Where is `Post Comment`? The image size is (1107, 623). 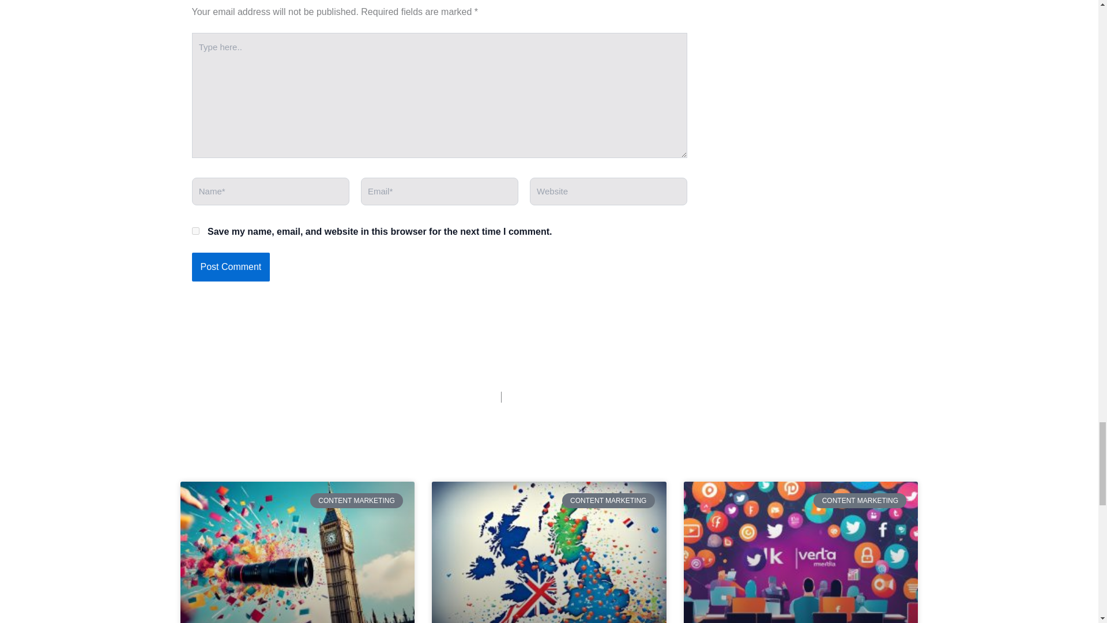
Post Comment is located at coordinates (231, 267).